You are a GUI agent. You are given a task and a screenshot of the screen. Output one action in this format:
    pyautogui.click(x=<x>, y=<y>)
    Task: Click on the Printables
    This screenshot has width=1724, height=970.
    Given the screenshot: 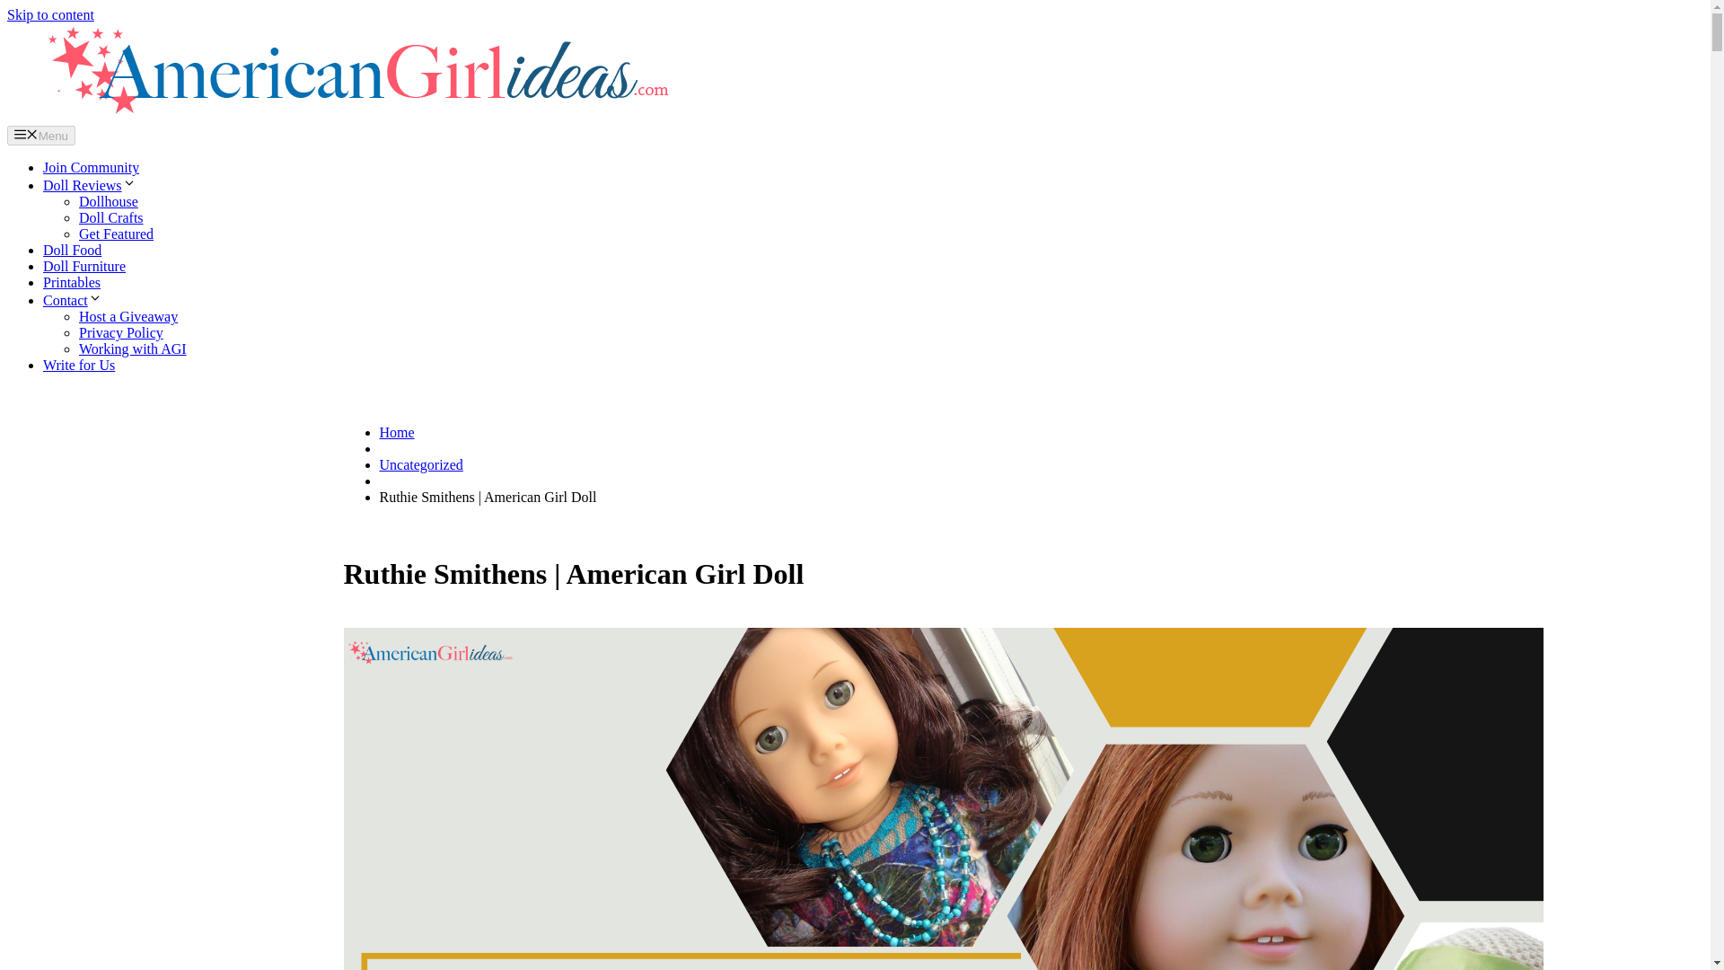 What is the action you would take?
    pyautogui.click(x=72, y=282)
    